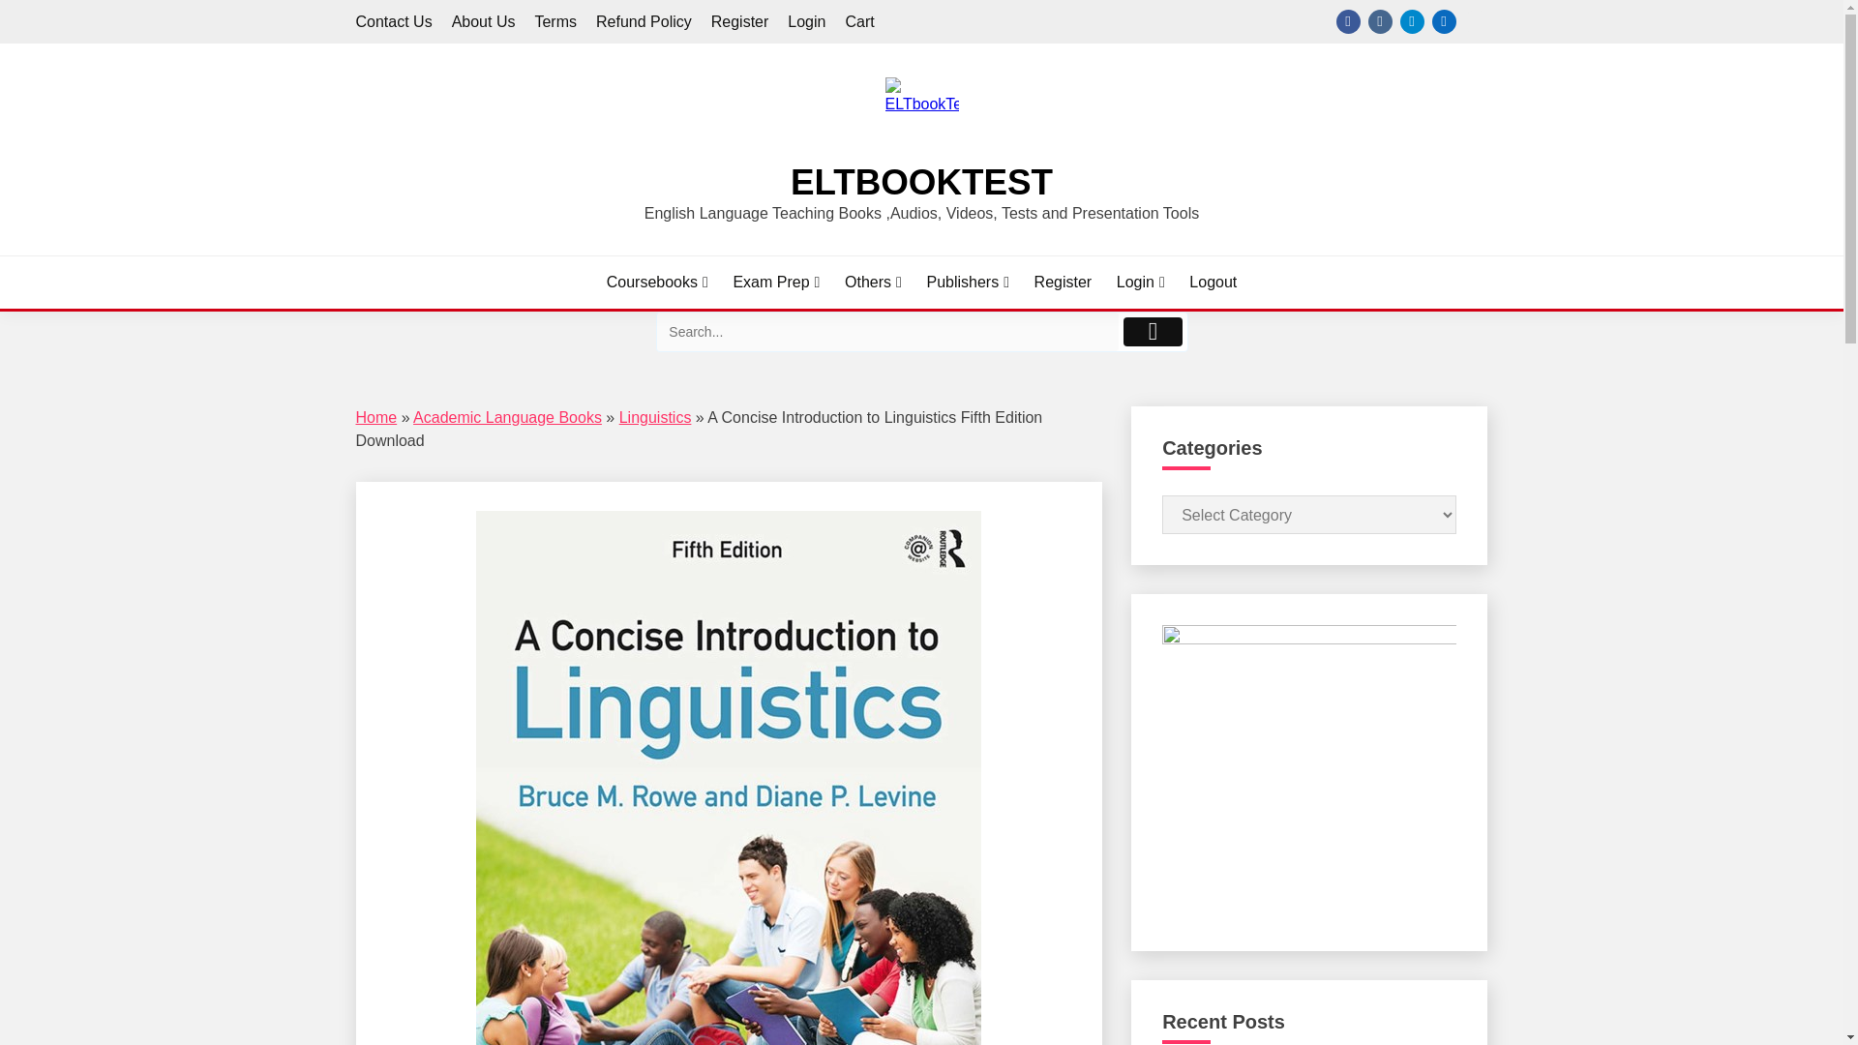 This screenshot has height=1045, width=1858. I want to click on Cart, so click(859, 21).